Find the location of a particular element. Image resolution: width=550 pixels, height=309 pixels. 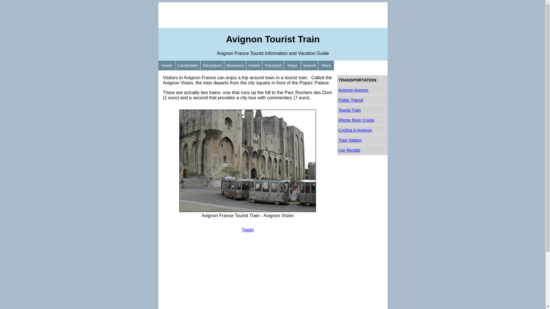

Tourist Train is located at coordinates (362, 110).